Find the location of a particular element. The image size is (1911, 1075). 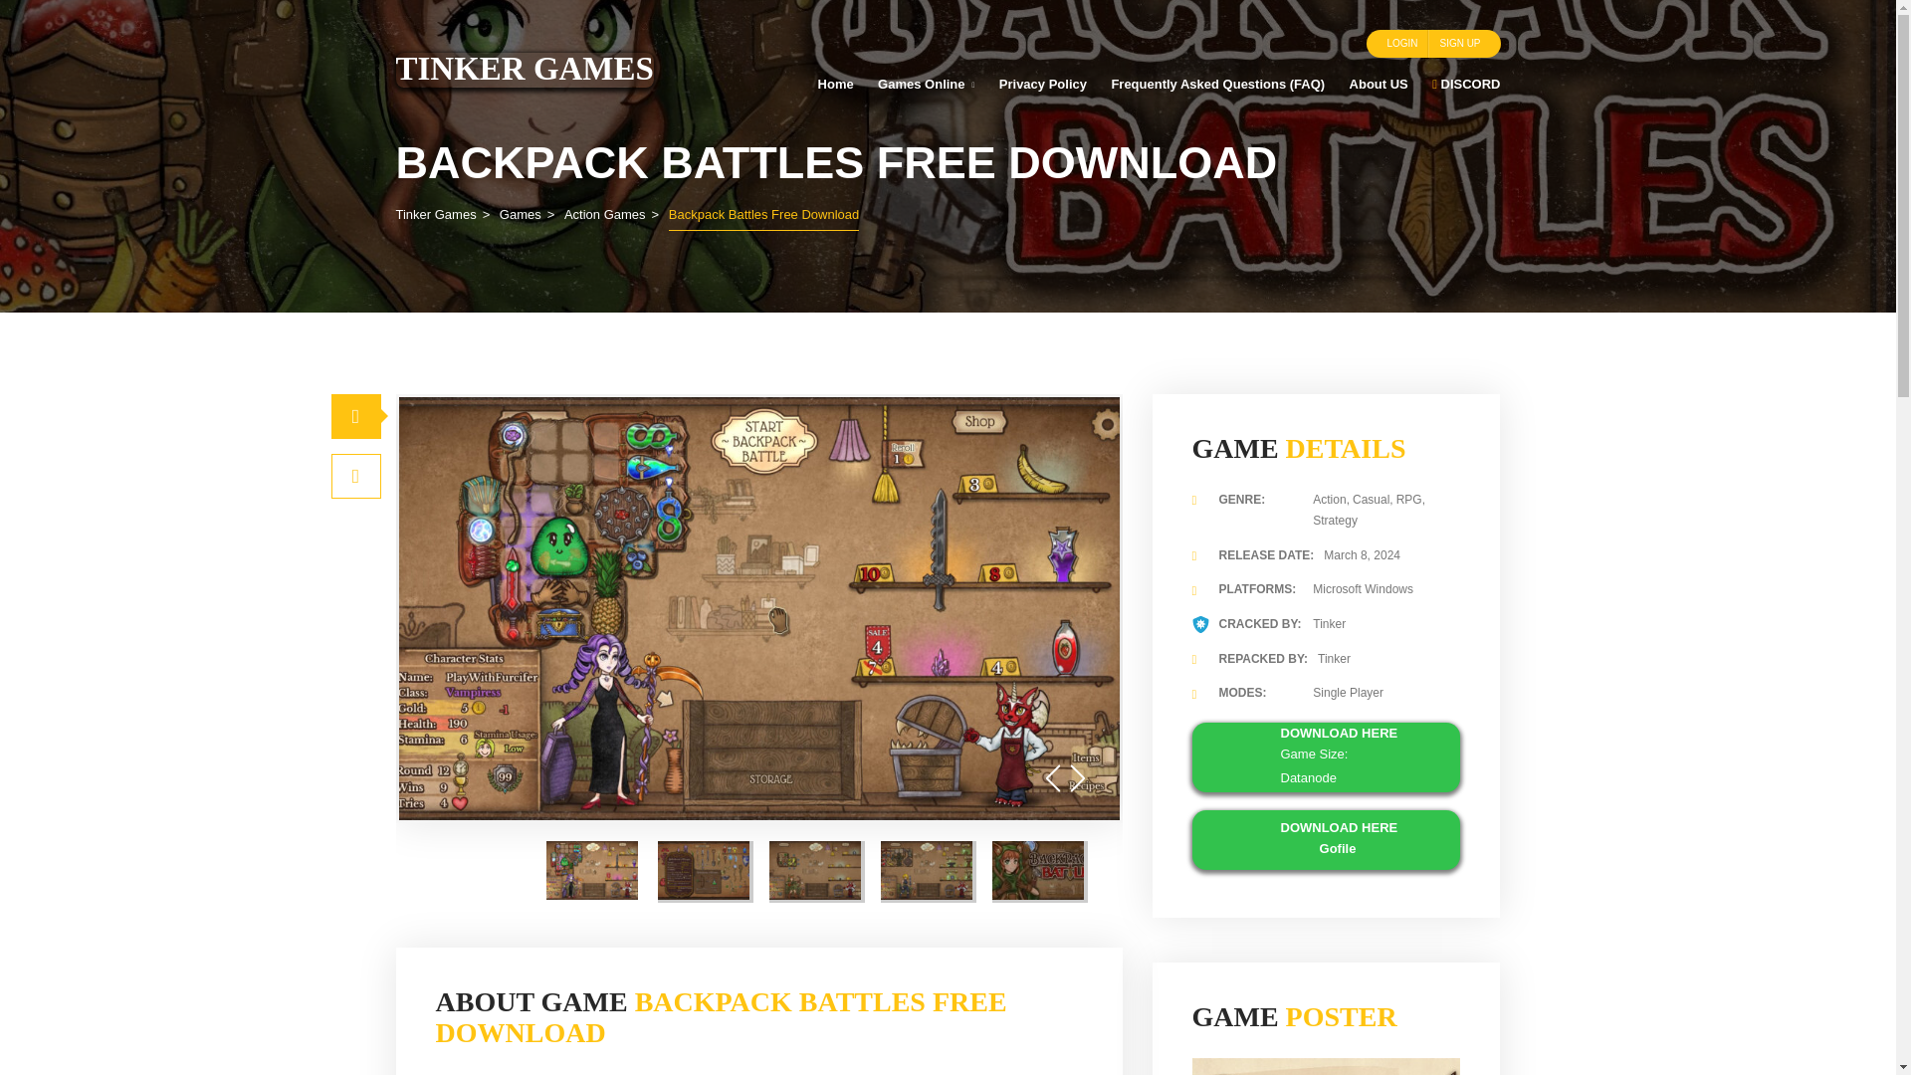

Go to Tinker Games. is located at coordinates (436, 214).